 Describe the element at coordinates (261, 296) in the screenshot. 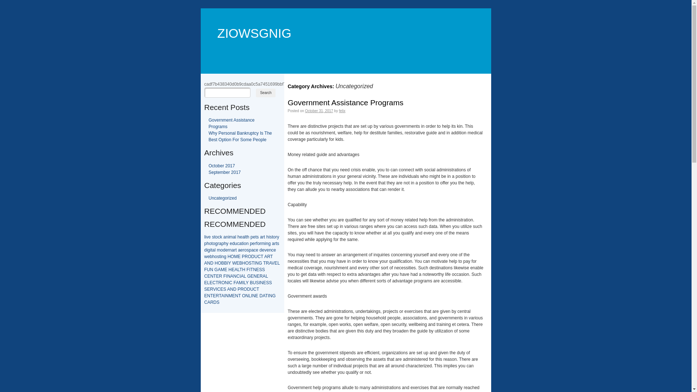

I see `D` at that location.